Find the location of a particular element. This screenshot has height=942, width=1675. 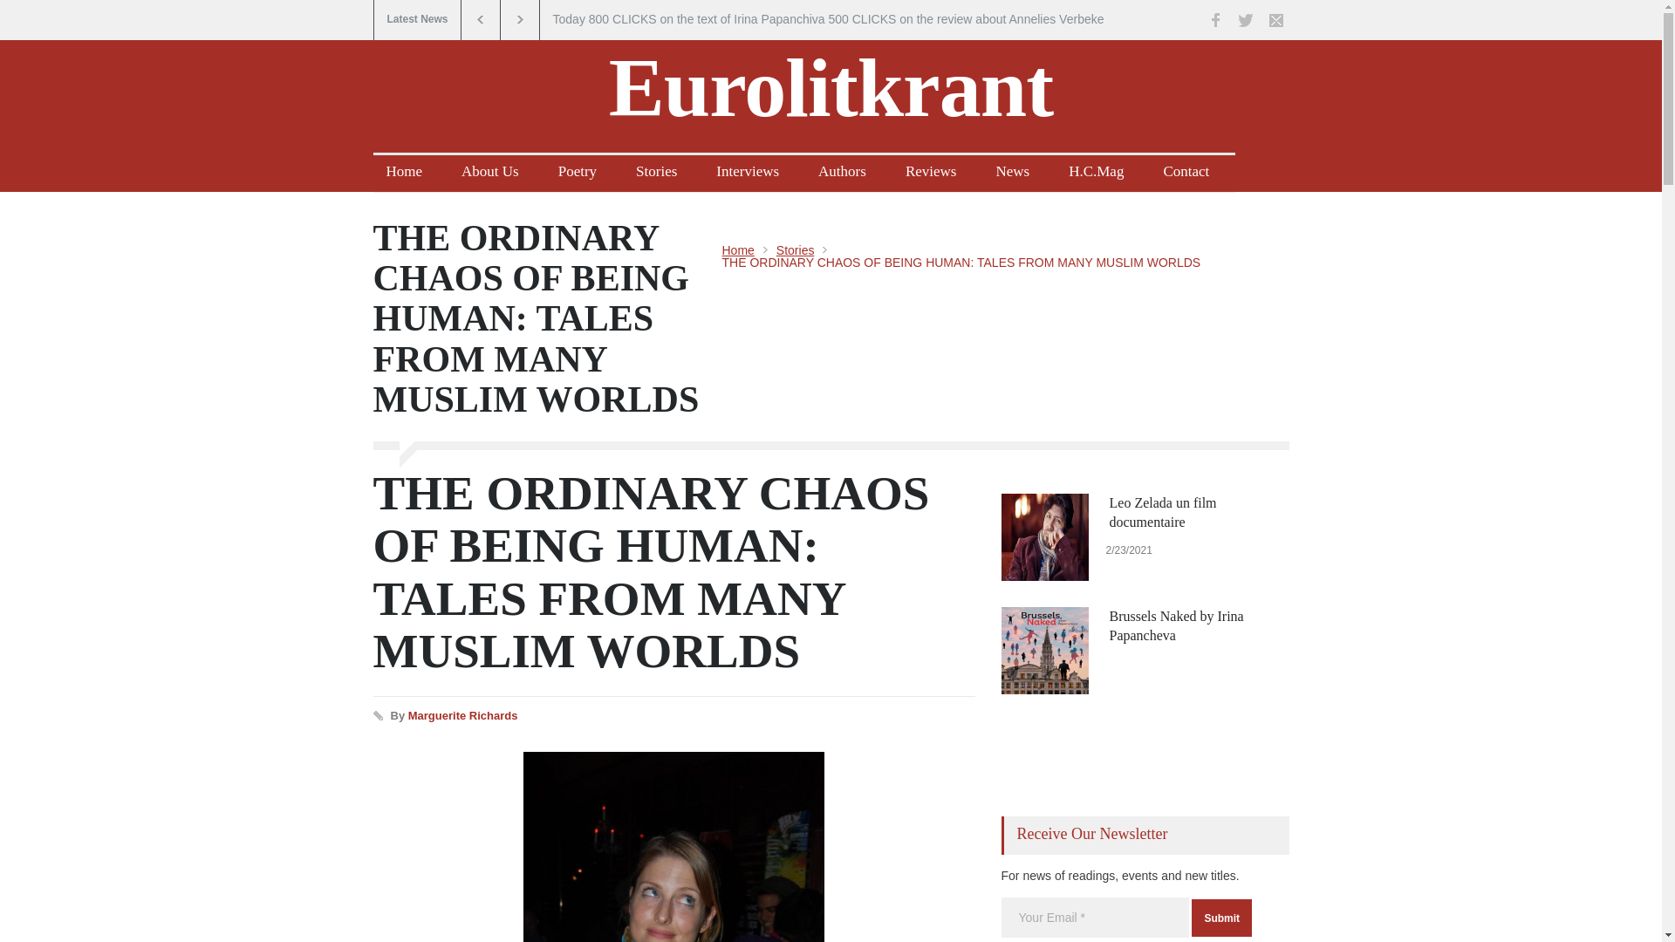

Stories is located at coordinates (796, 249).